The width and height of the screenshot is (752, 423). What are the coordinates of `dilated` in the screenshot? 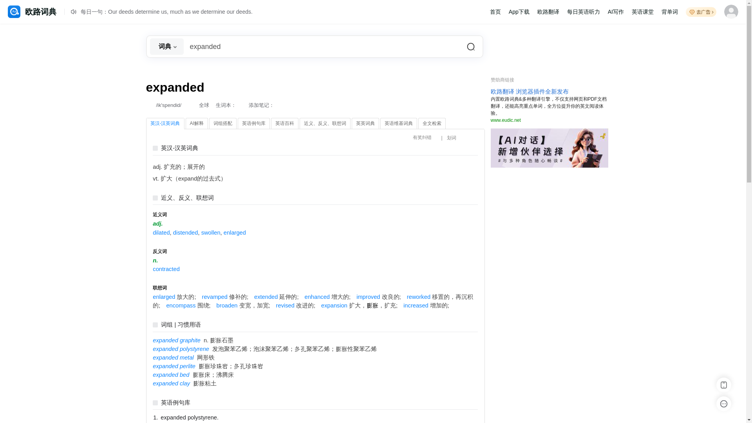 It's located at (161, 233).